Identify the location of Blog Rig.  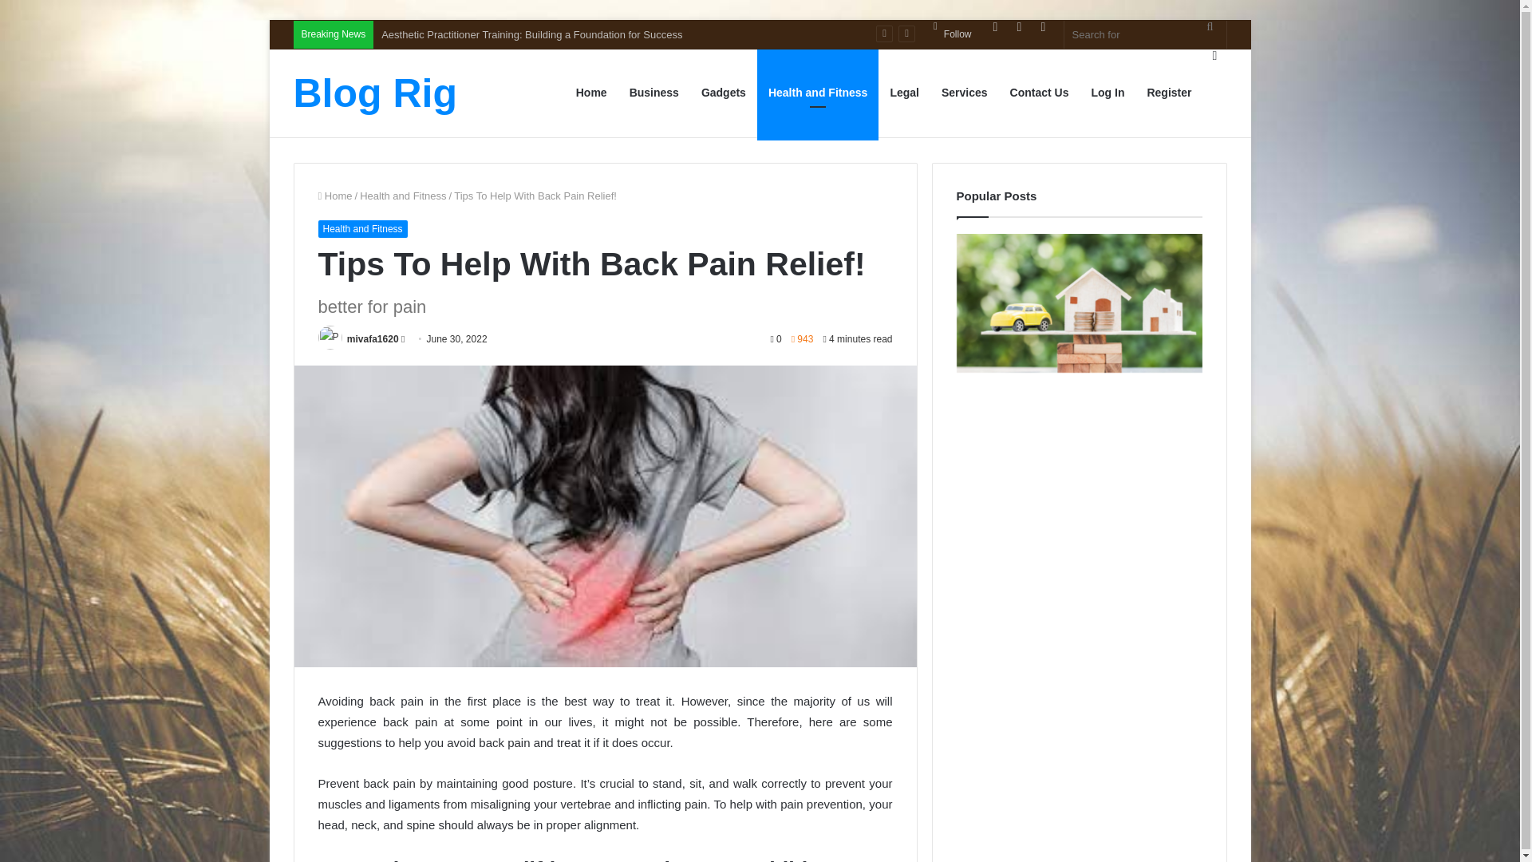
(376, 93).